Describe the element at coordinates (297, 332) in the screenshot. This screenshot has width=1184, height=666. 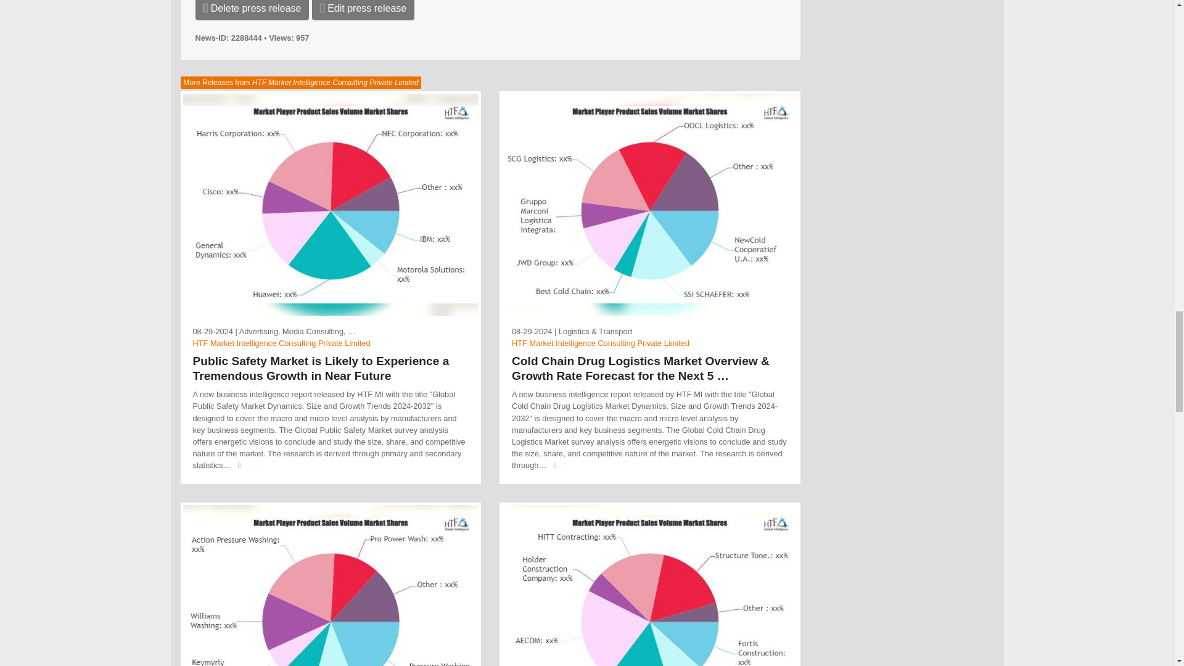
I see `Advertising, Media Consulting, Marketing Research` at that location.